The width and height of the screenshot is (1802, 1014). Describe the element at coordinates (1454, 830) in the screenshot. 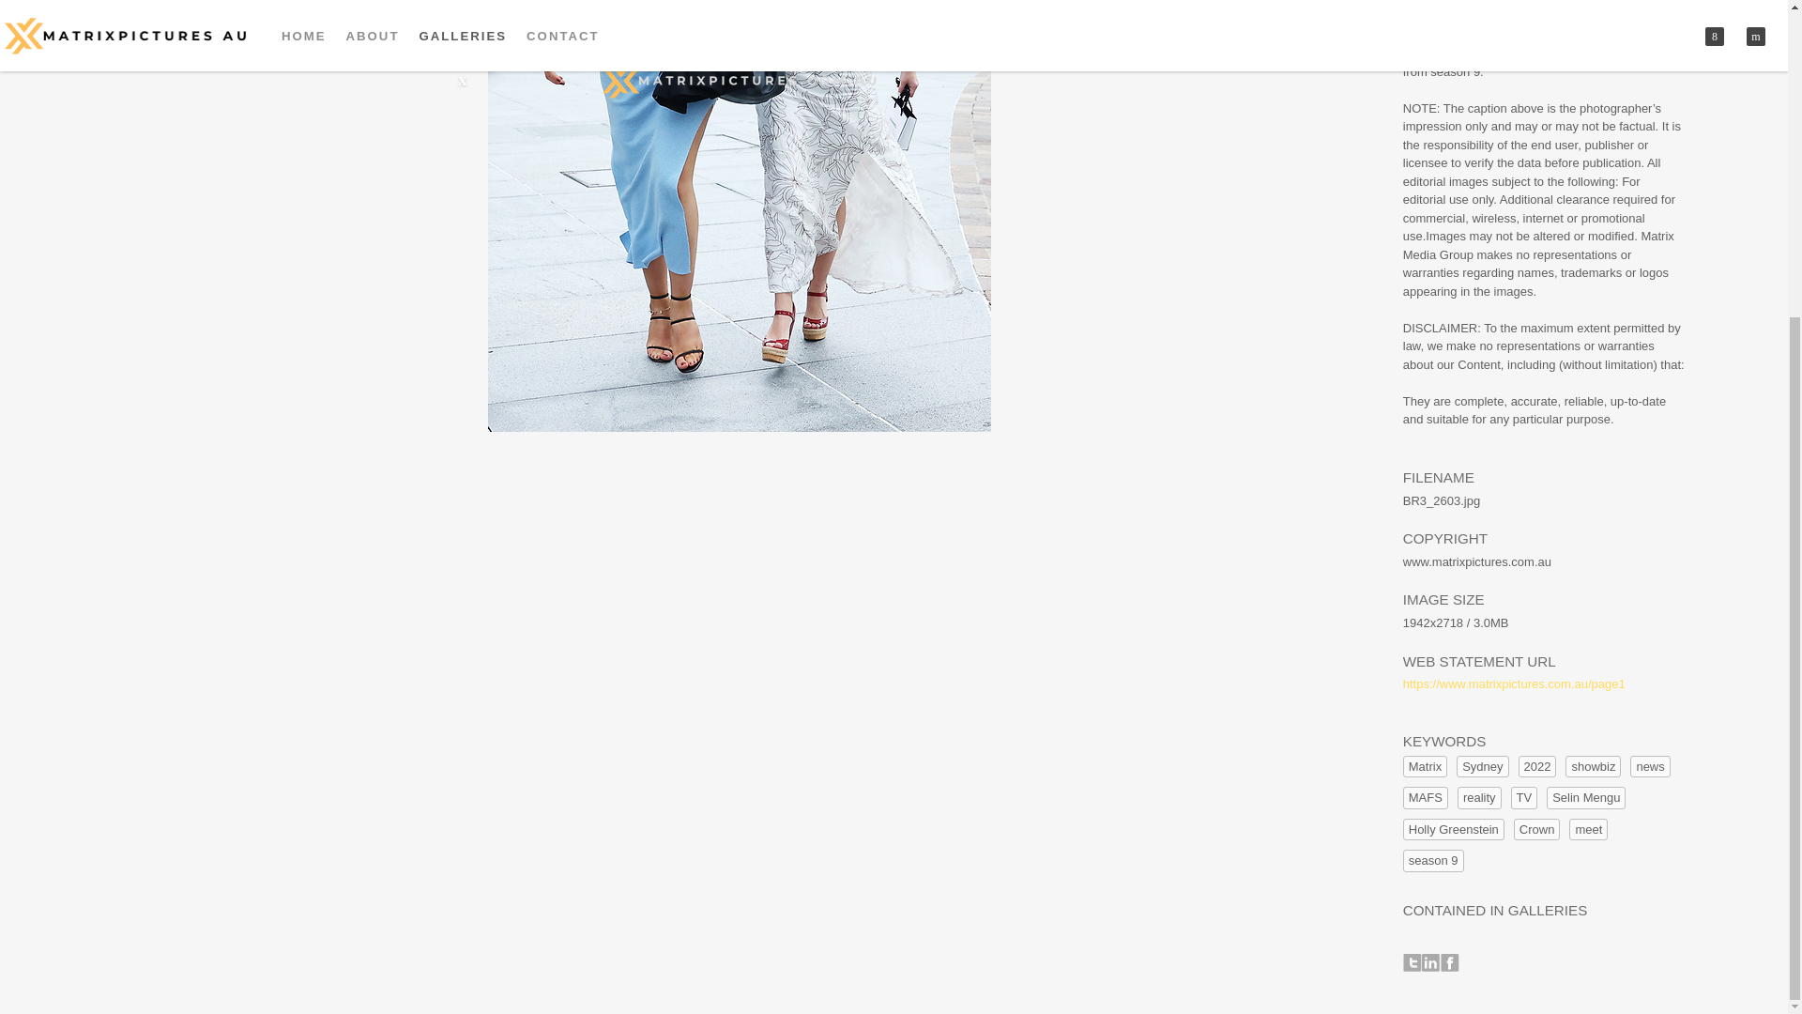

I see `Holly Greenstein` at that location.